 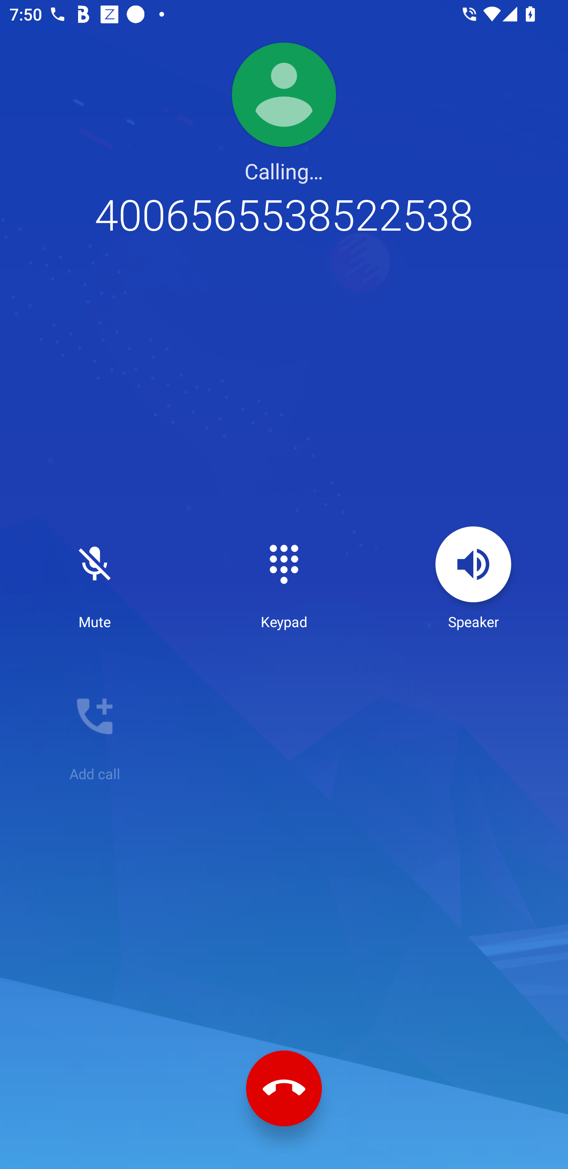 What do you see at coordinates (284, 579) in the screenshot?
I see `Keypad` at bounding box center [284, 579].